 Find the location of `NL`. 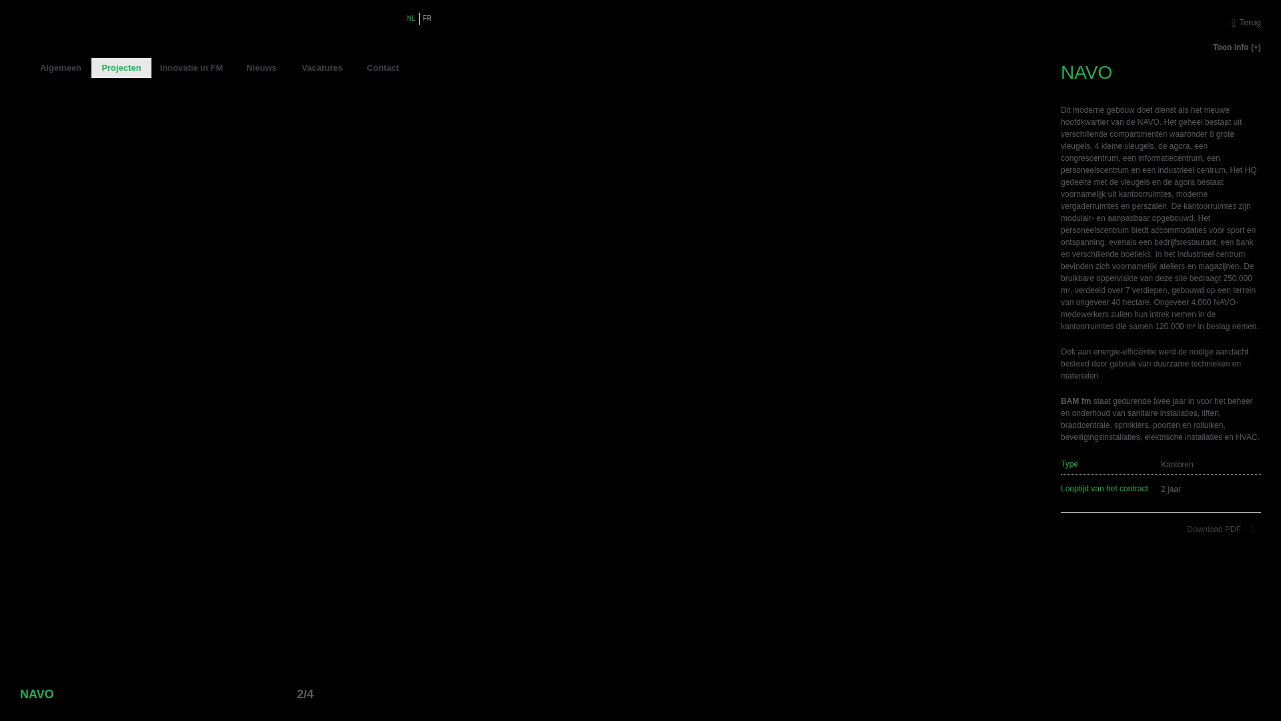

NL is located at coordinates (411, 19).